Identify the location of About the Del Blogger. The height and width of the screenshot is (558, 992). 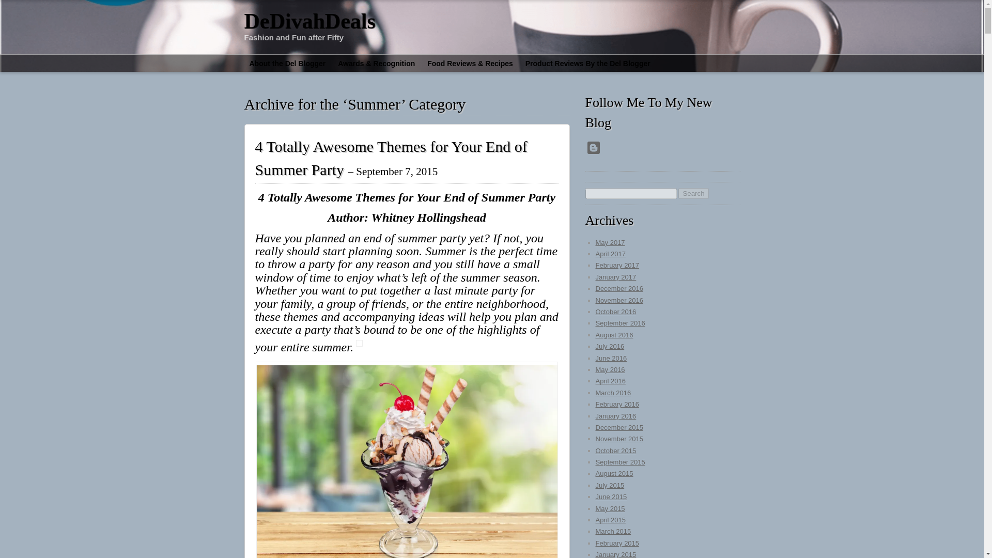
(287, 63).